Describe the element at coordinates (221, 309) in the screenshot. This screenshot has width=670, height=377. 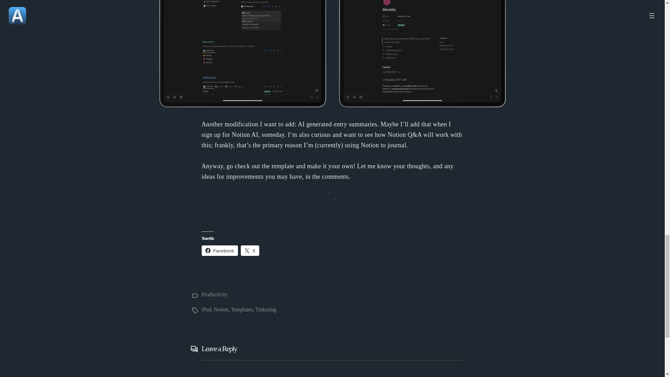
I see `Notion` at that location.